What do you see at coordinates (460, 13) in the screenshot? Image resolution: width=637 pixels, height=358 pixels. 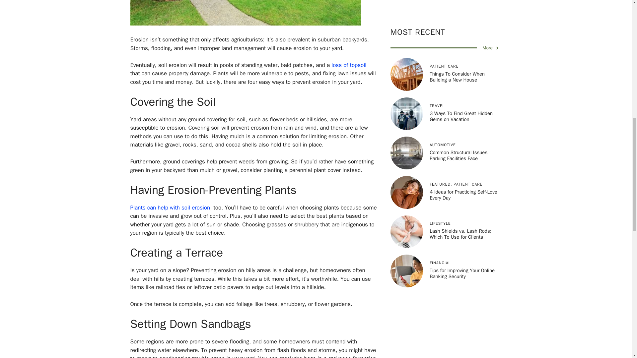 I see `Lash Shields vs. Lash Rods: Which To Use for Clients` at bounding box center [460, 13].